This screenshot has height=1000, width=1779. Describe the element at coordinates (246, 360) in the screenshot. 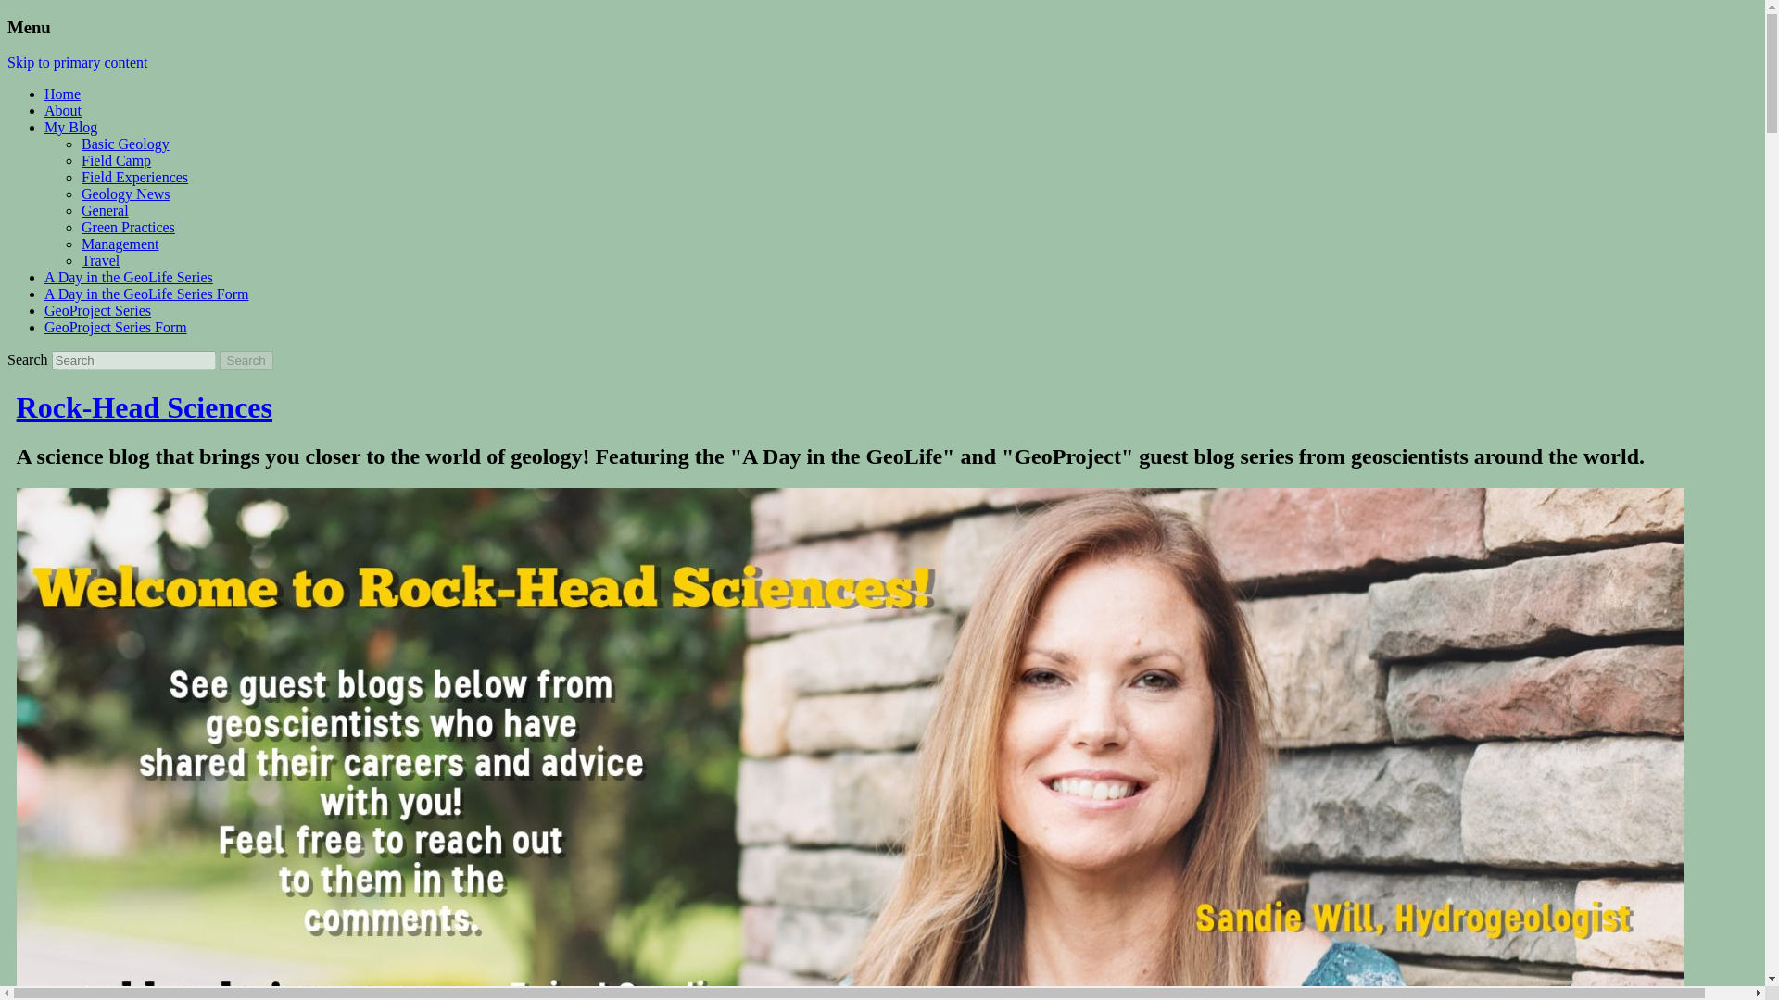

I see `Search` at that location.